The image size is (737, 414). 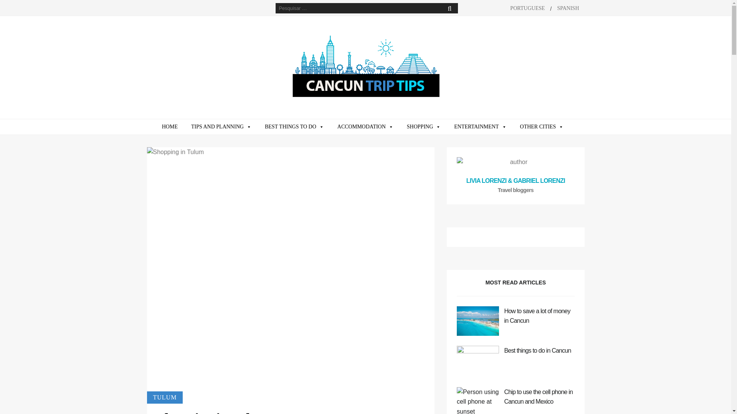 What do you see at coordinates (221, 127) in the screenshot?
I see `TIPS AND PLANNING` at bounding box center [221, 127].